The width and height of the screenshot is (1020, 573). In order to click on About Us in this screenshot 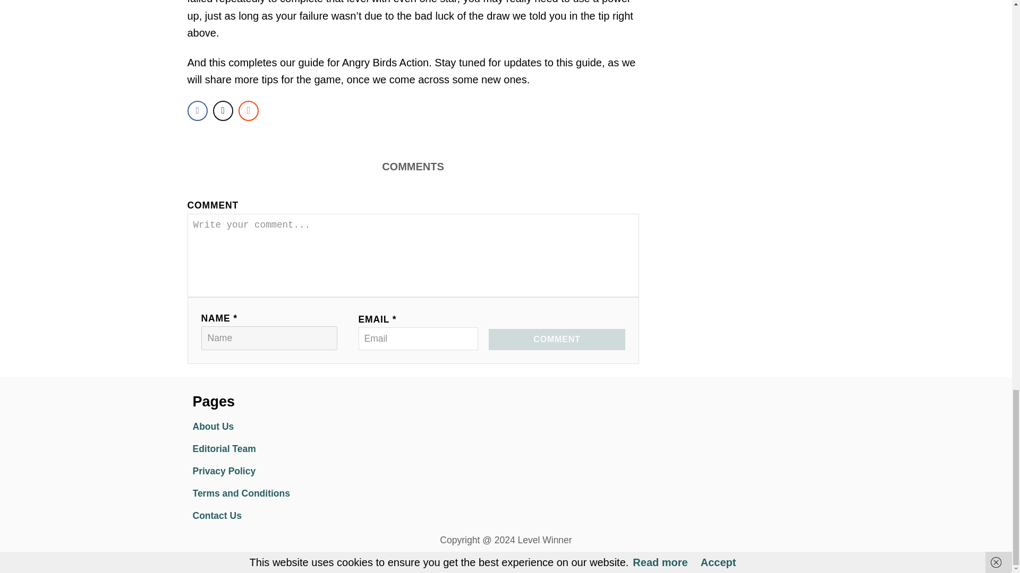, I will do `click(285, 427)`.